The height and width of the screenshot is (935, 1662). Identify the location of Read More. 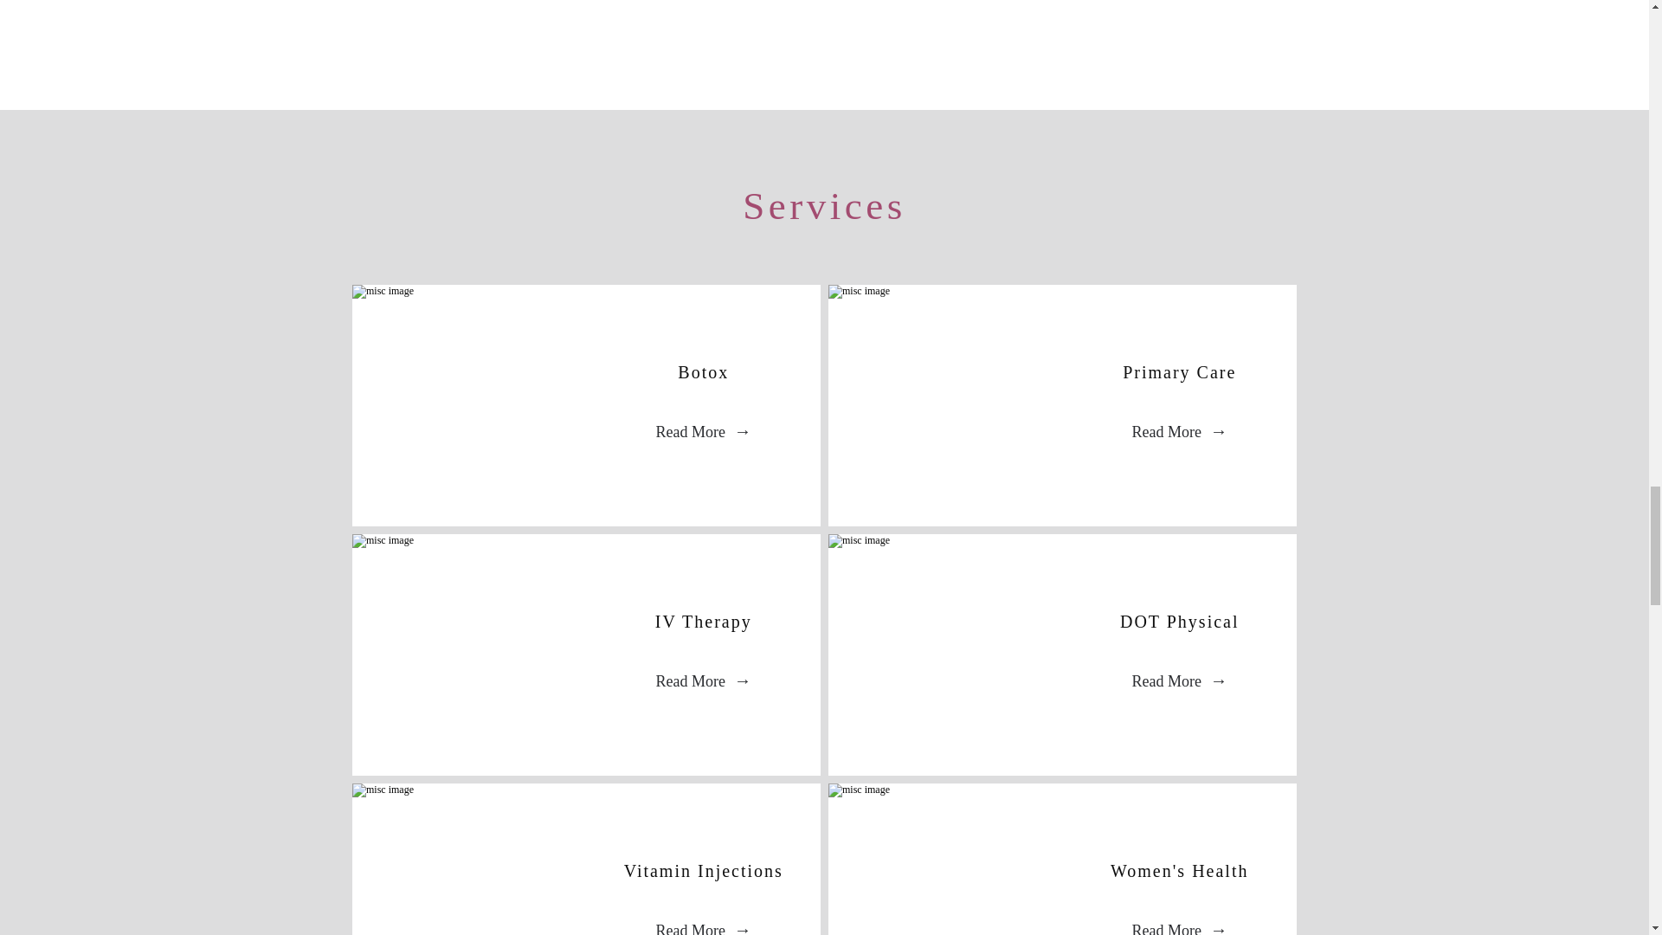
(703, 682).